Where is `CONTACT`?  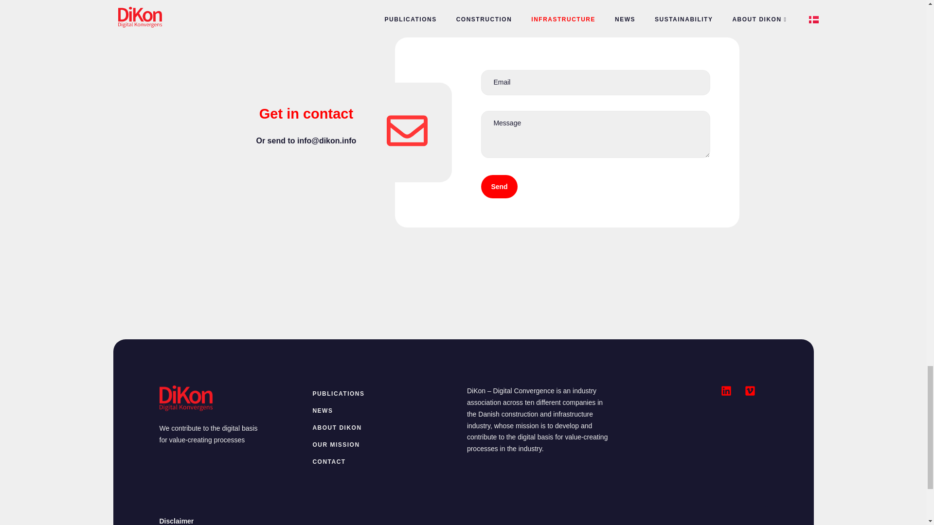 CONTACT is located at coordinates (384, 462).